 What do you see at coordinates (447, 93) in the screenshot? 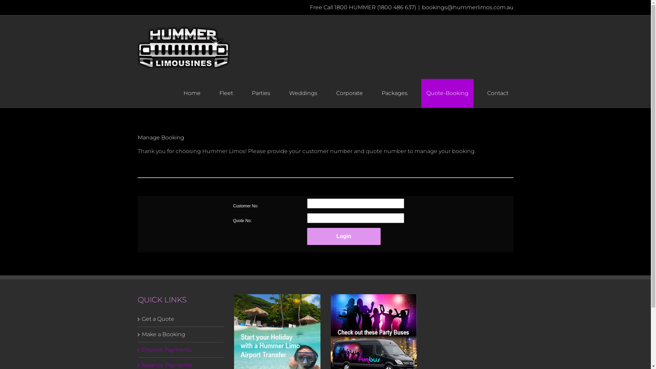
I see `Quote-Booking` at bounding box center [447, 93].